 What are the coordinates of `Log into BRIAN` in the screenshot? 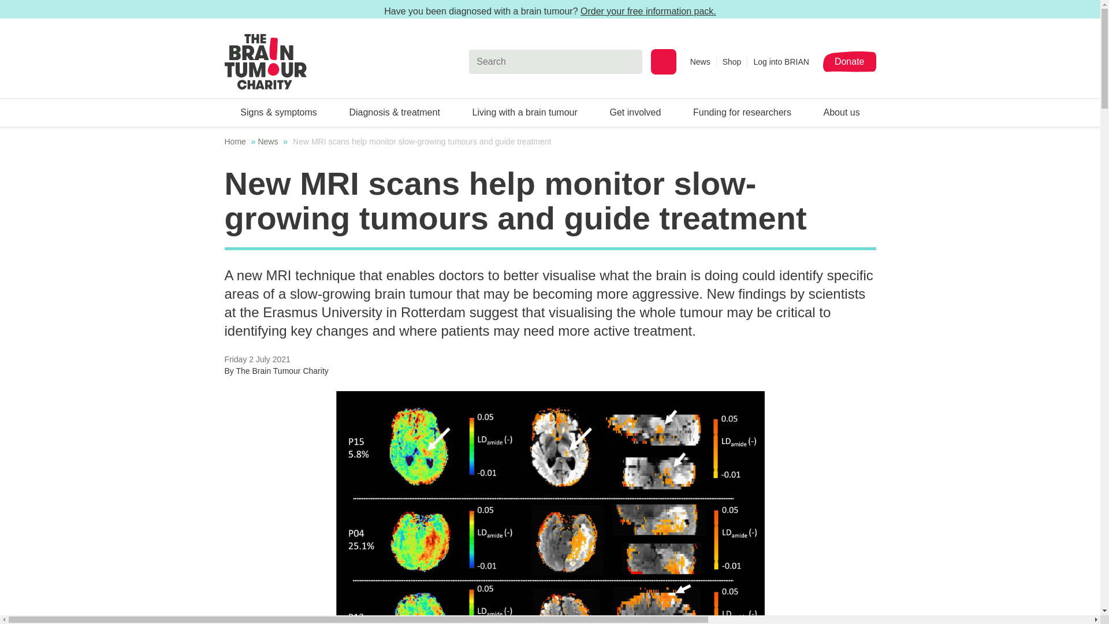 It's located at (781, 61).